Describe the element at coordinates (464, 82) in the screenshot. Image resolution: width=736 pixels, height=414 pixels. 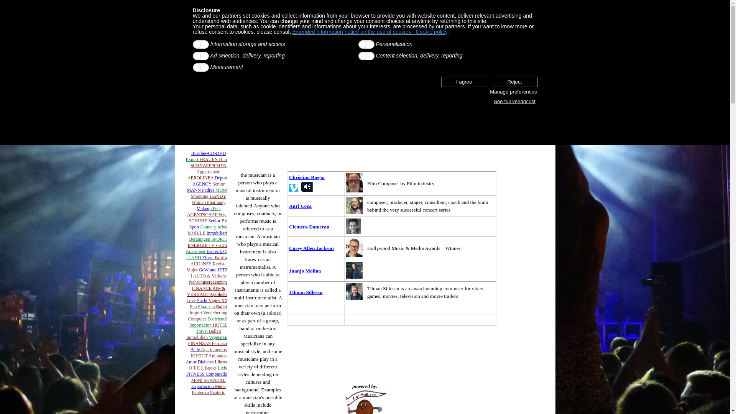
I see `I agree` at that location.